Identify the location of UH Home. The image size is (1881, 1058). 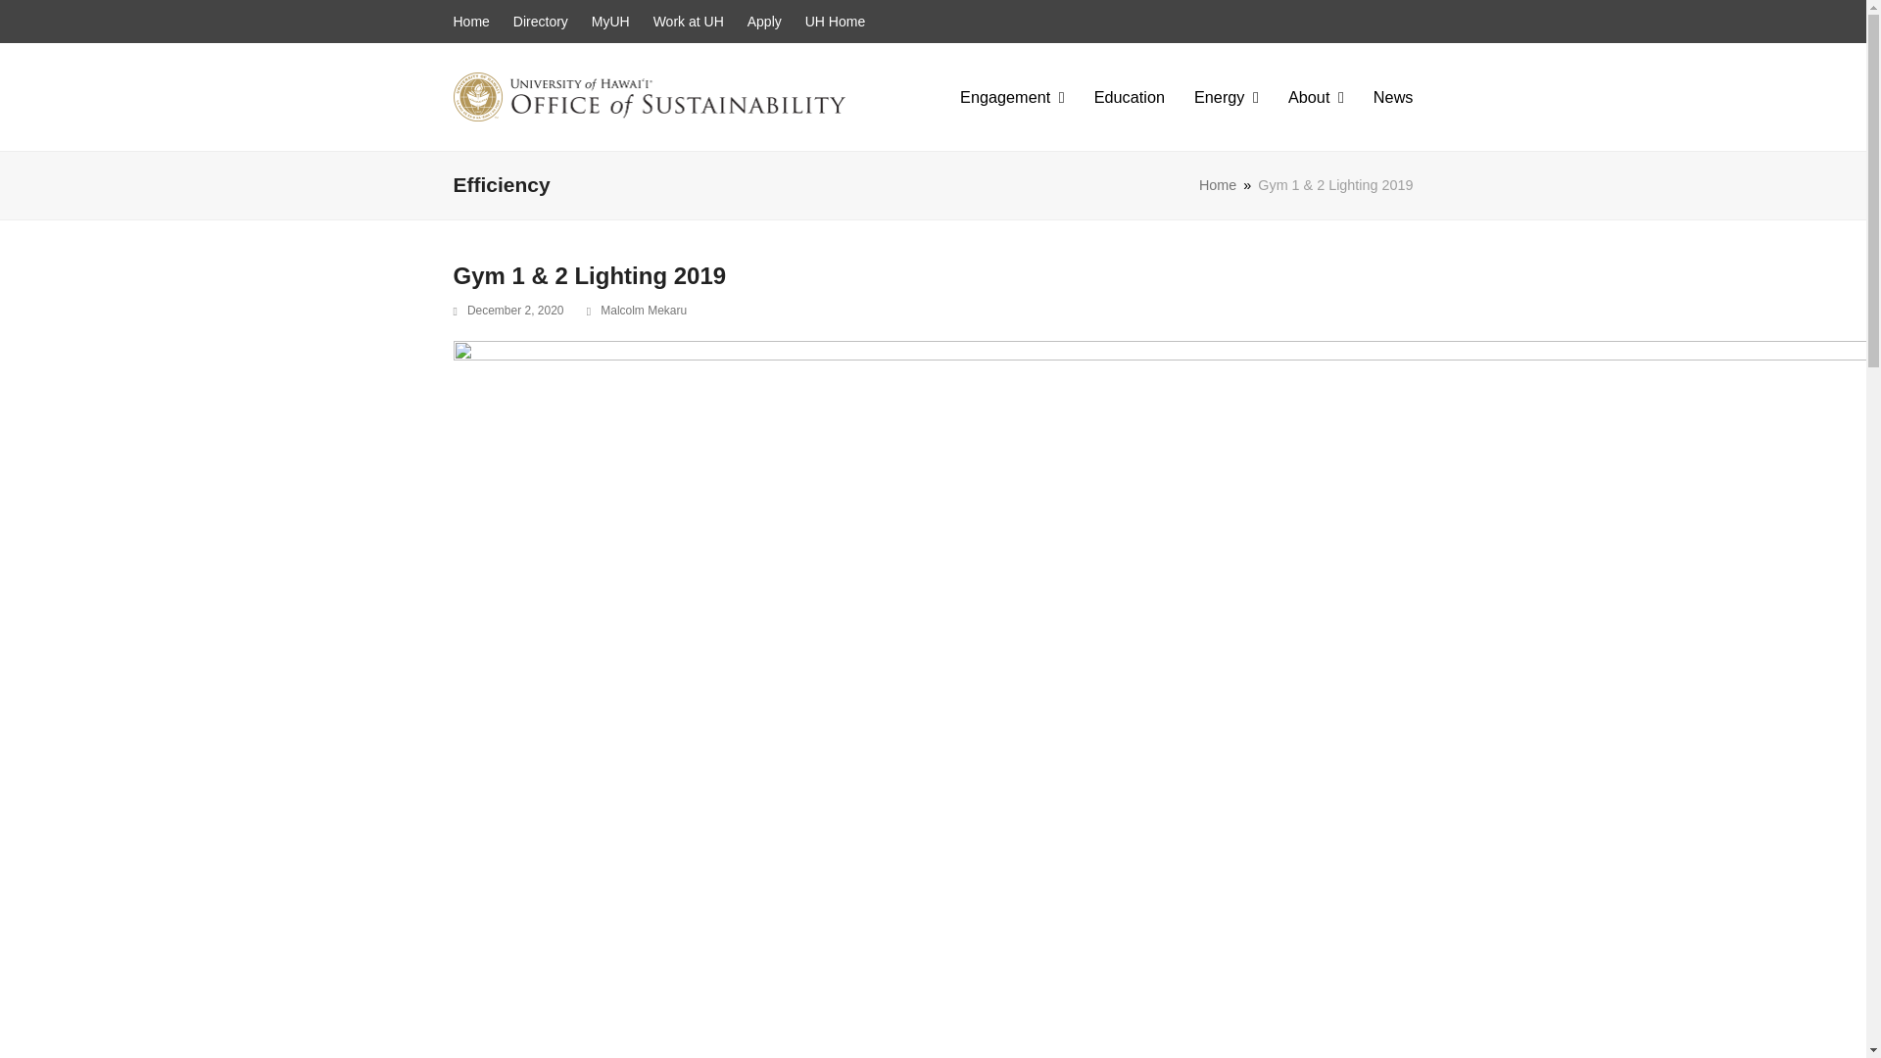
(835, 22).